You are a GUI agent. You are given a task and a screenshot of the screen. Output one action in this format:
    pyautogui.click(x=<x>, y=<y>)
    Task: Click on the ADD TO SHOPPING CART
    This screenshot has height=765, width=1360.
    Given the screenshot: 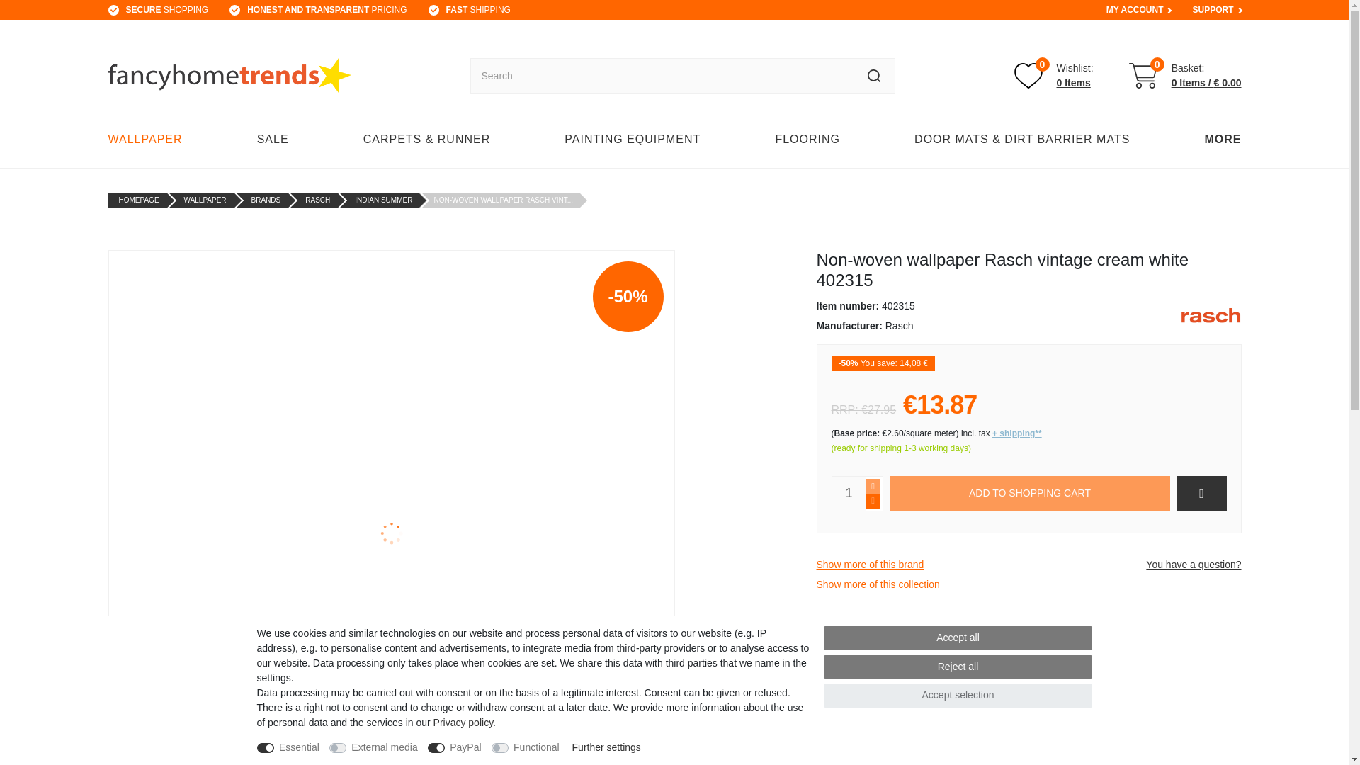 What is the action you would take?
    pyautogui.click(x=478, y=10)
    